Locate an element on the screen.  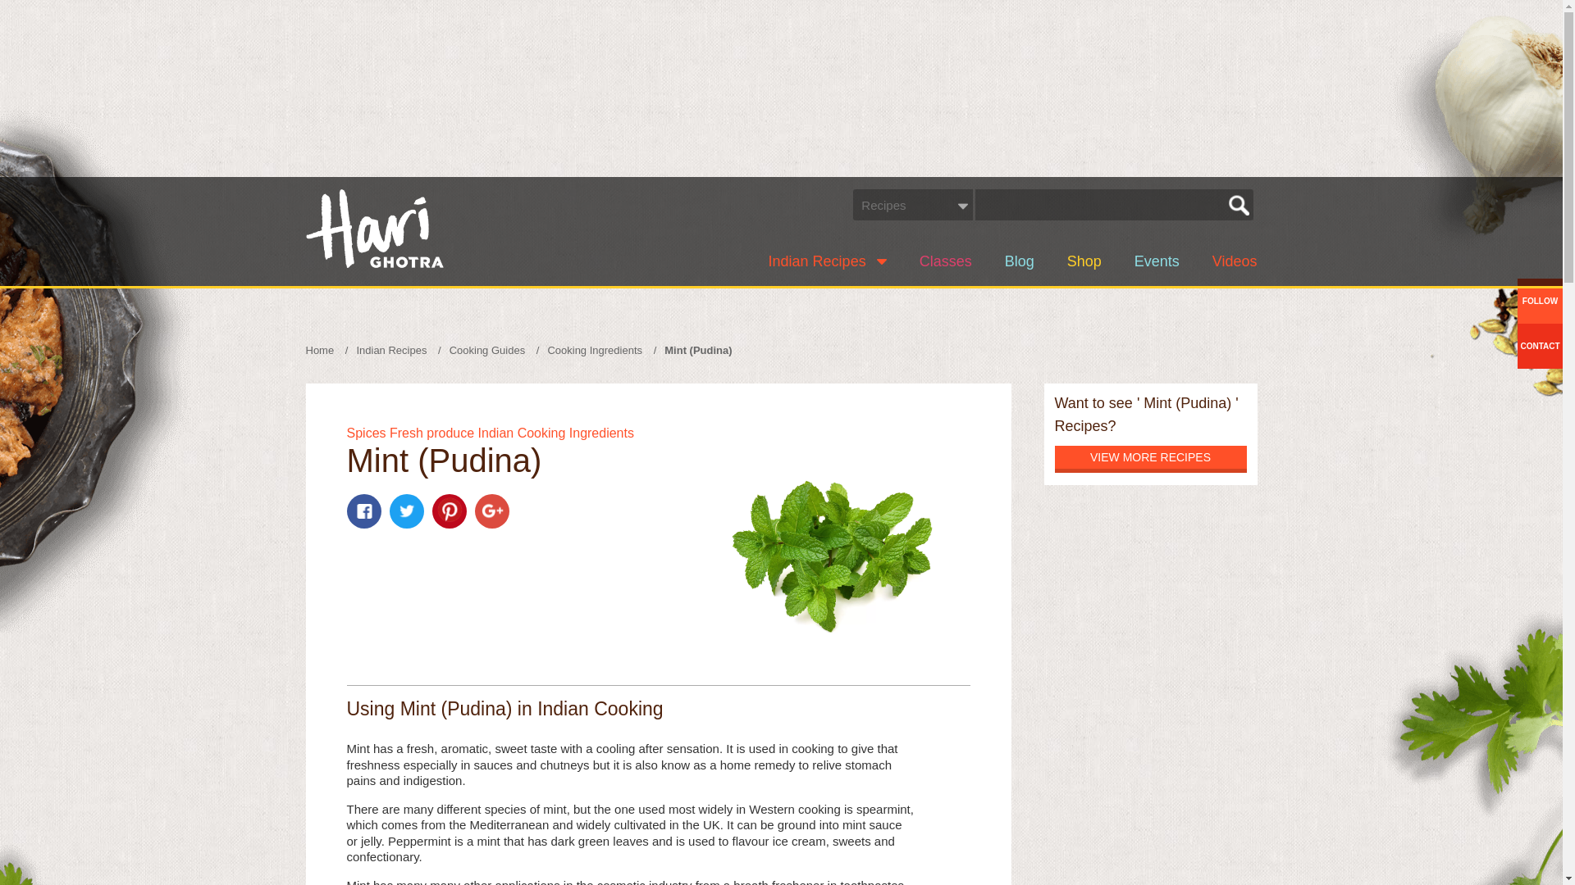
Shop is located at coordinates (1084, 263).